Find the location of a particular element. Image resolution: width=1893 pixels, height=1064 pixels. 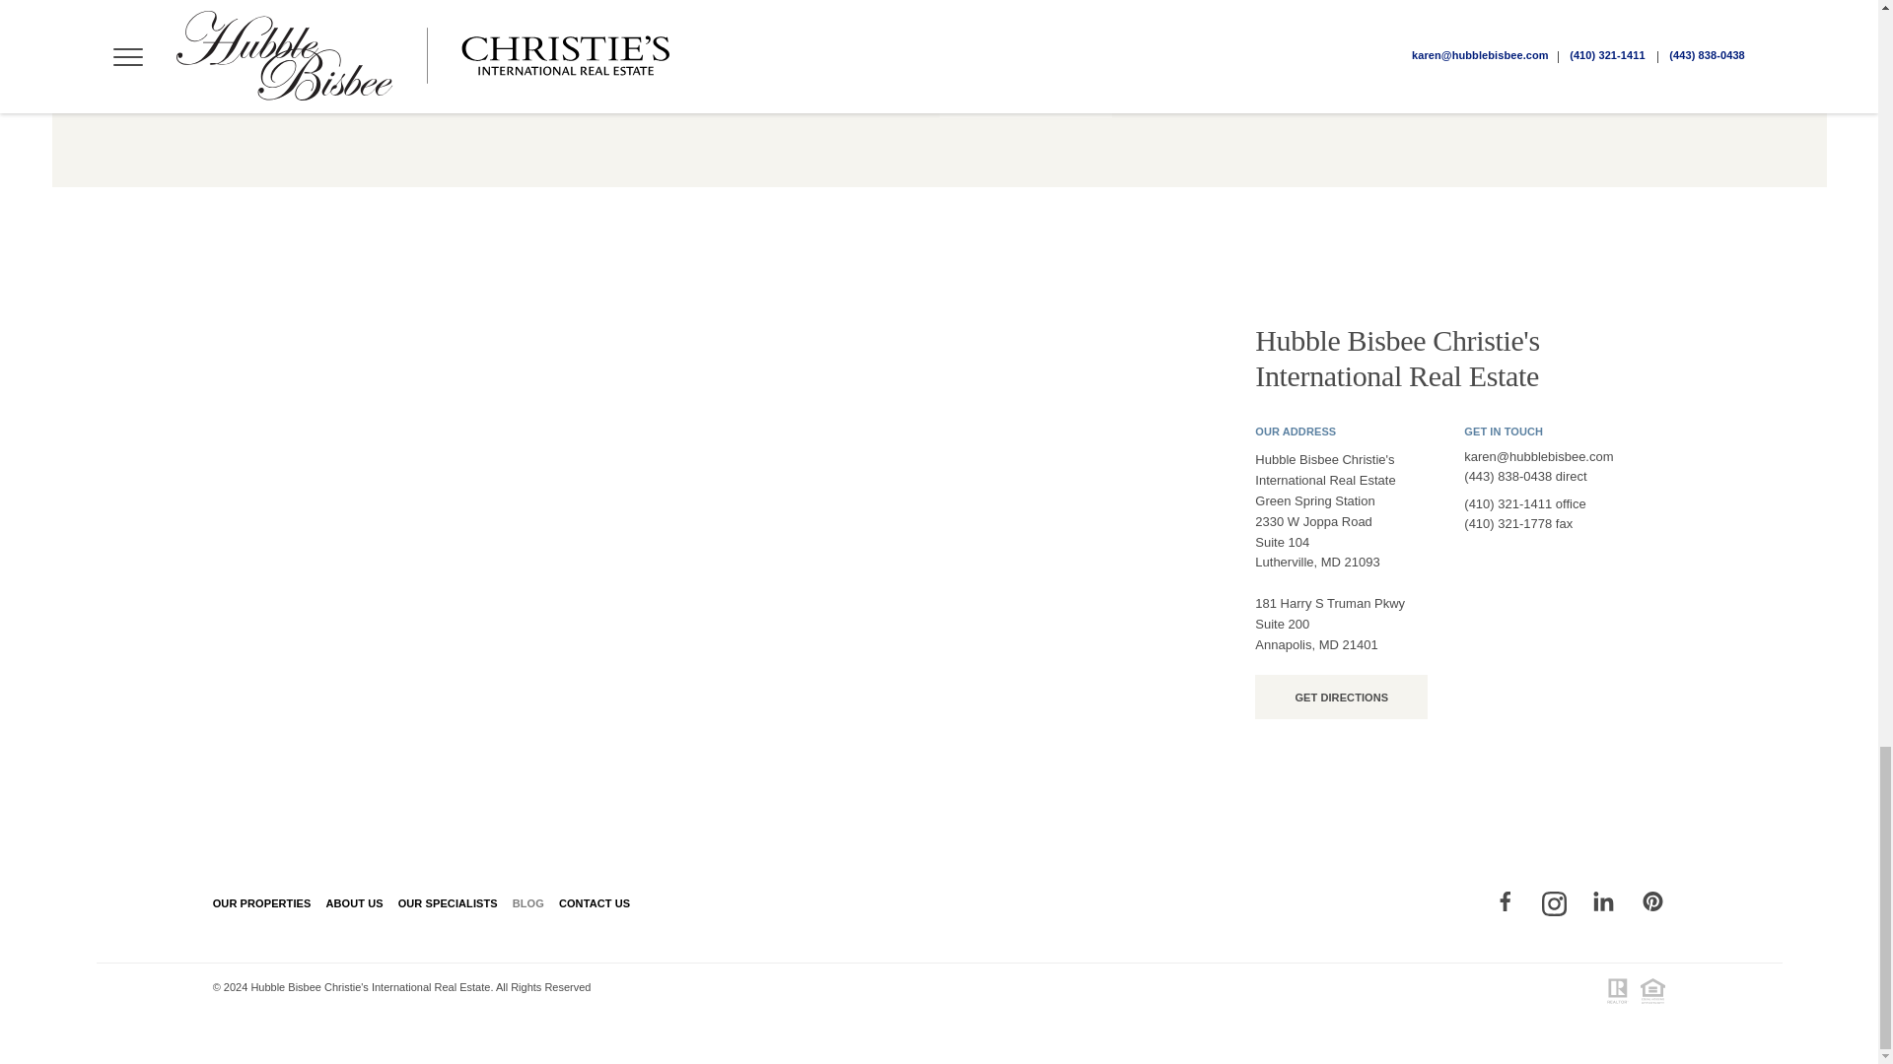

ABOUT US is located at coordinates (361, 903).